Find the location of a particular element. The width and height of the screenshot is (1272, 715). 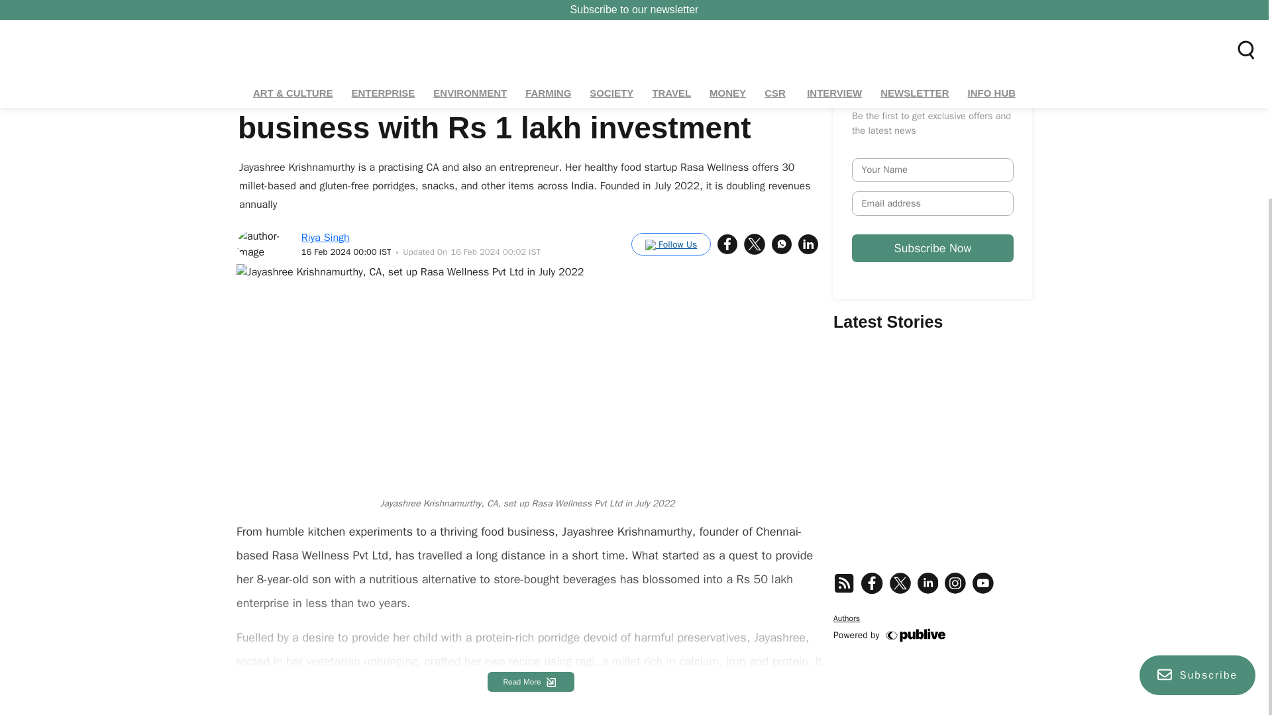

woman entrepreneur is located at coordinates (295, 702).